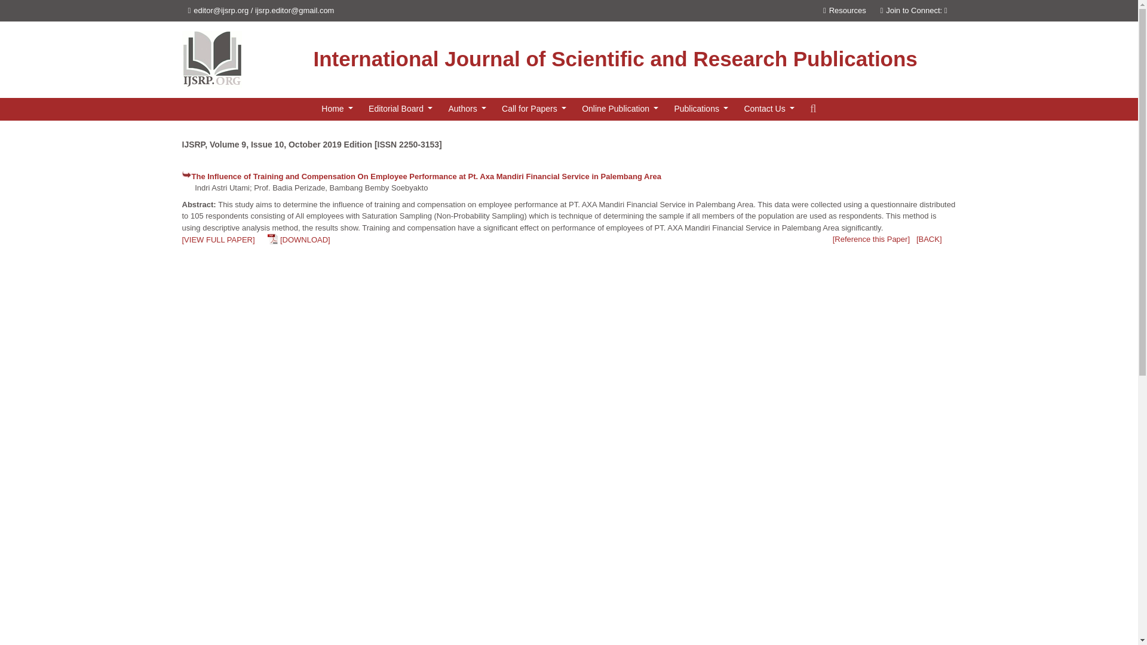  I want to click on Online Publication, so click(619, 109).